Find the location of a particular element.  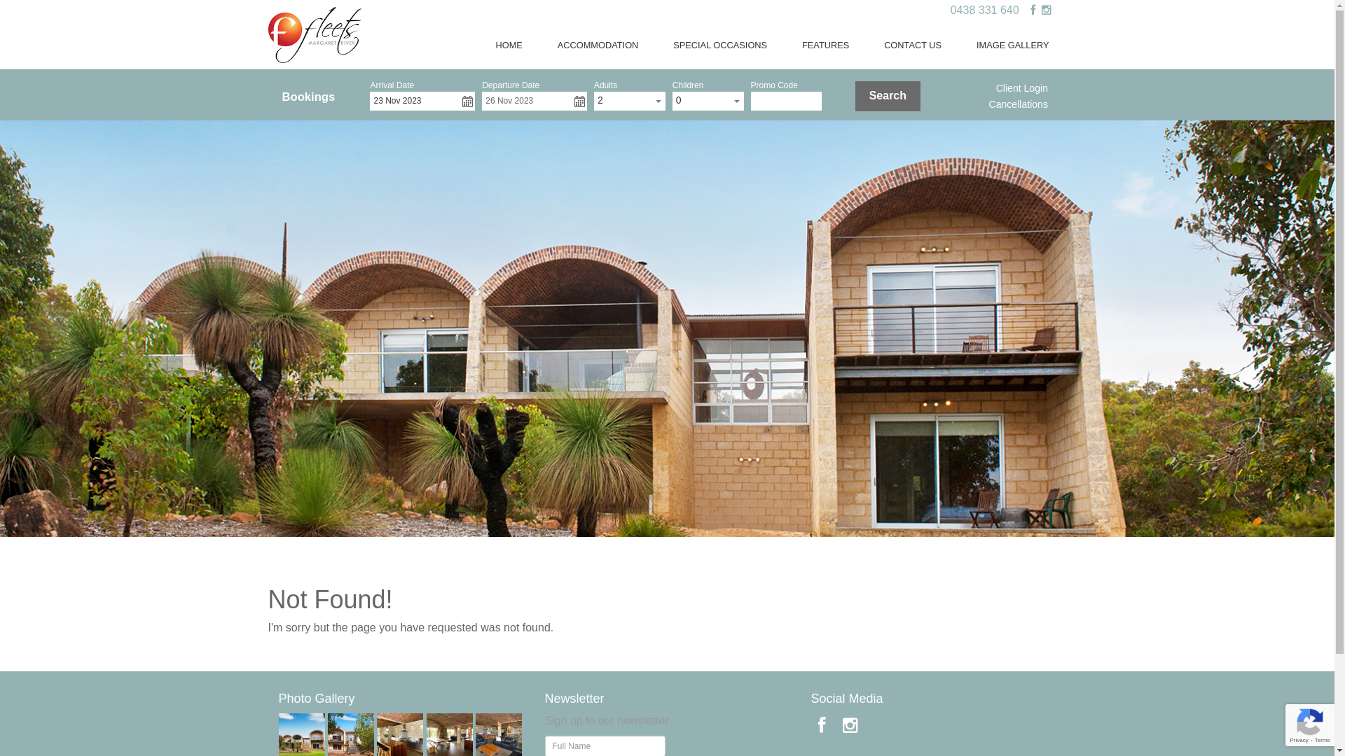

Cancellations is located at coordinates (1019, 104).